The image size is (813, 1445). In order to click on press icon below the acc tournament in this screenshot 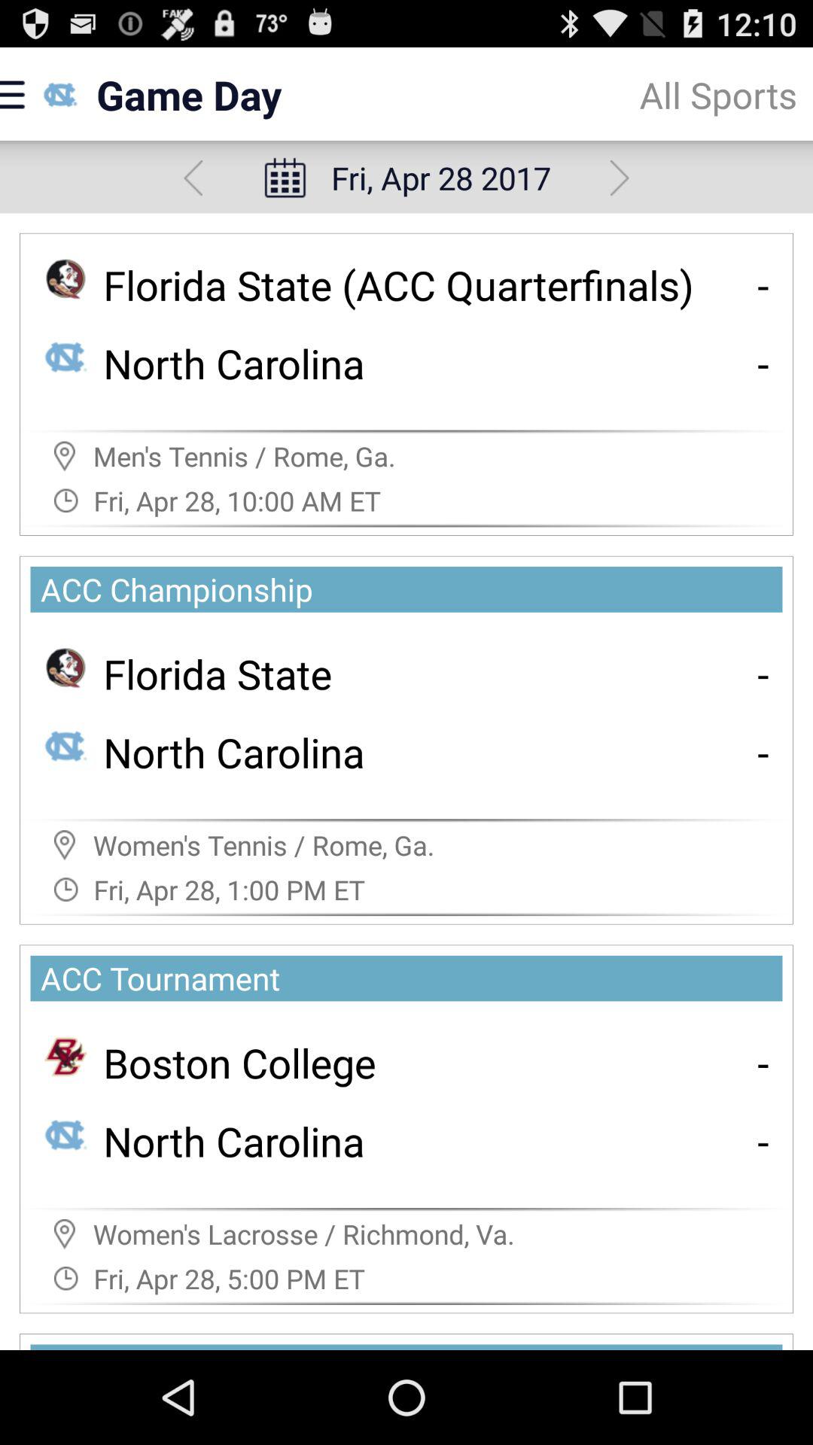, I will do `click(239, 1063)`.